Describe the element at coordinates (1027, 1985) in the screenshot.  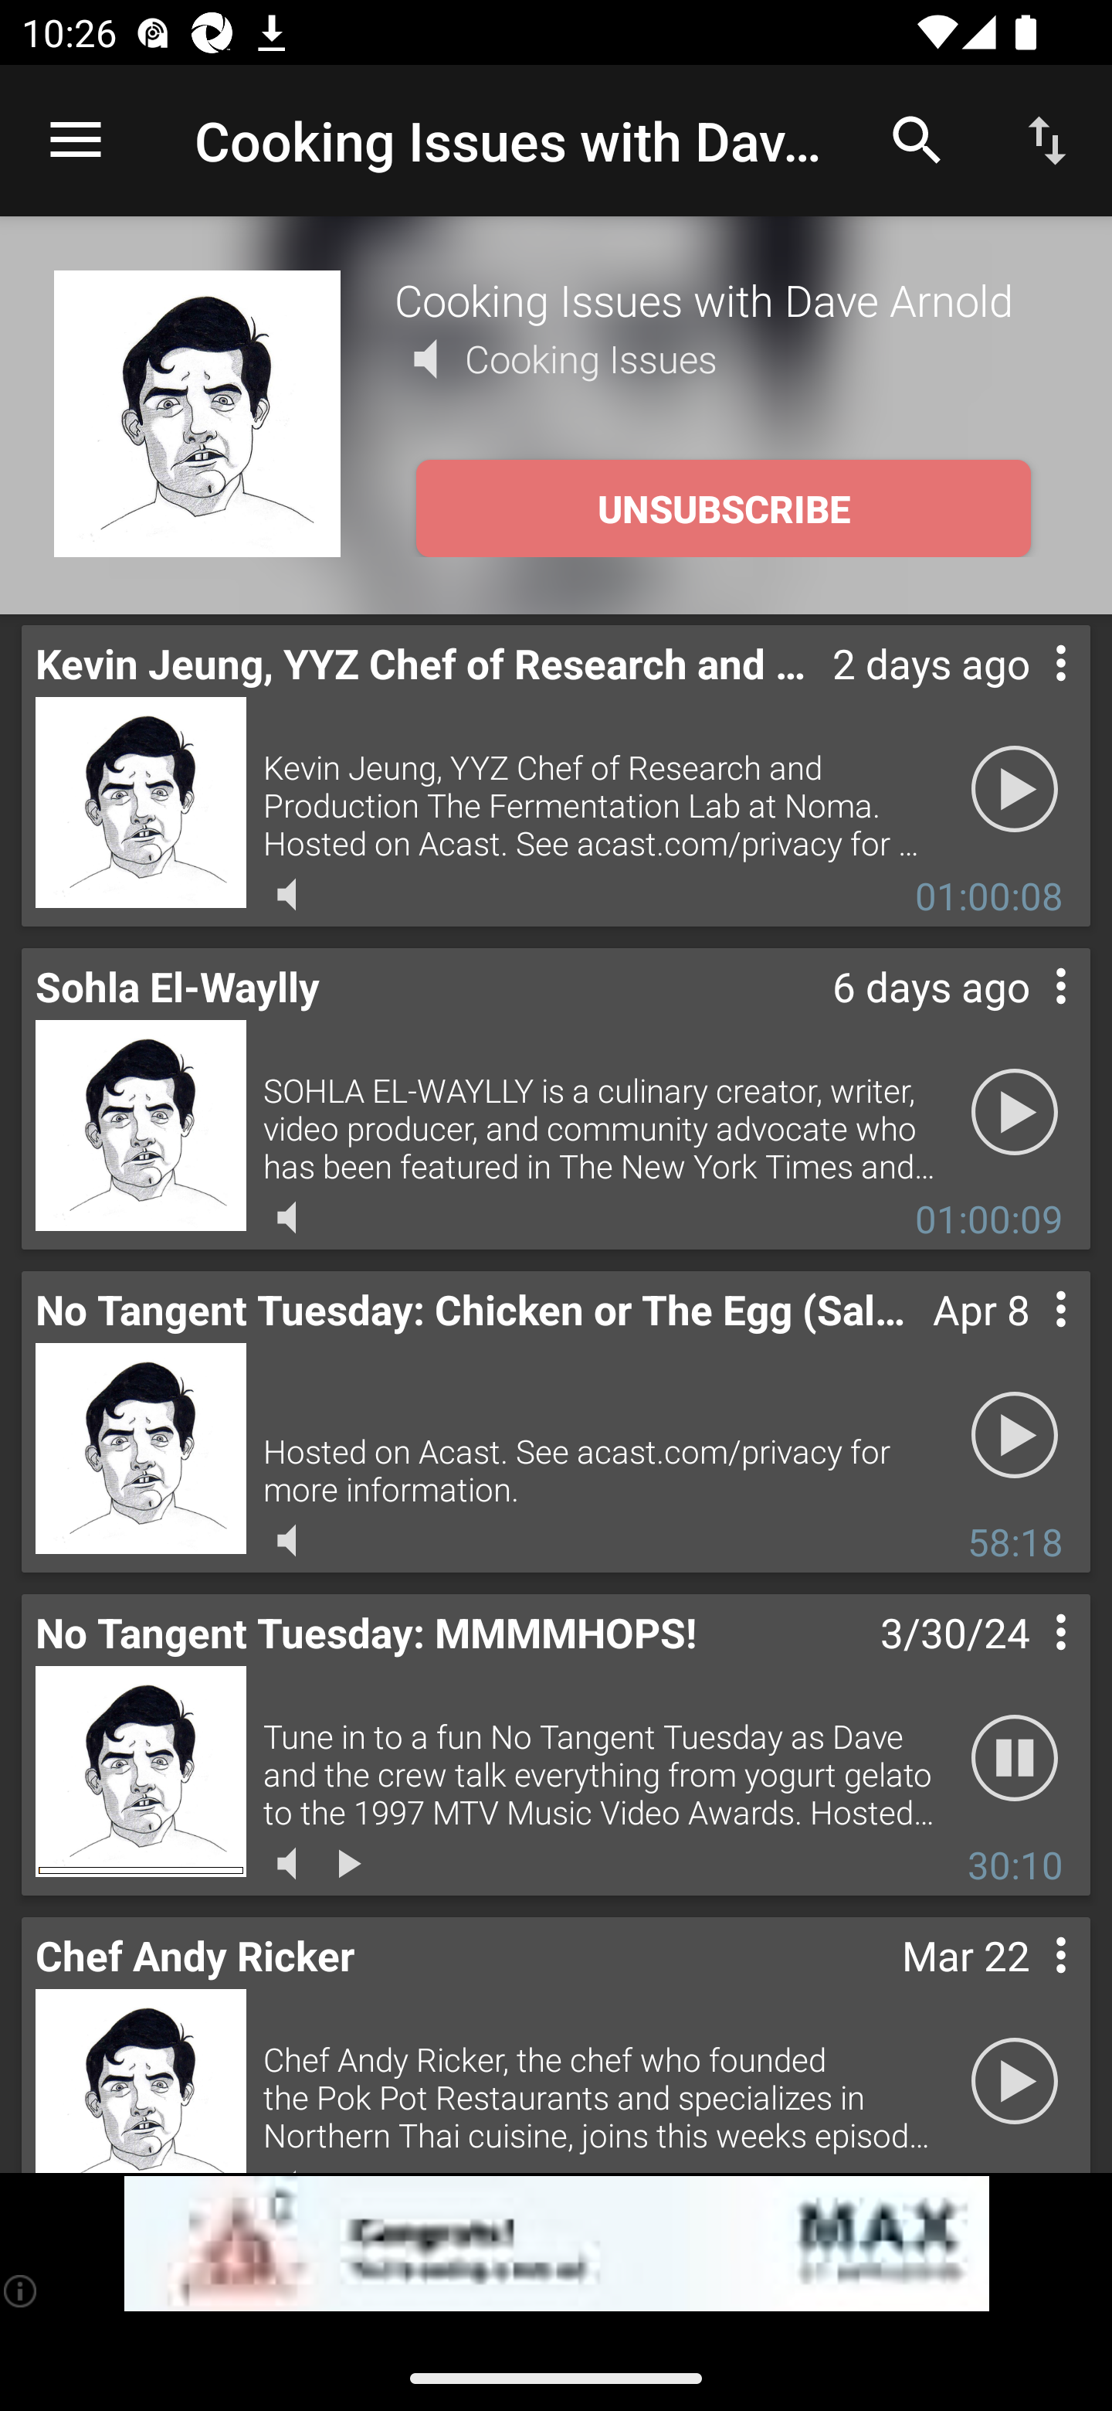
I see `Contextual menu` at that location.